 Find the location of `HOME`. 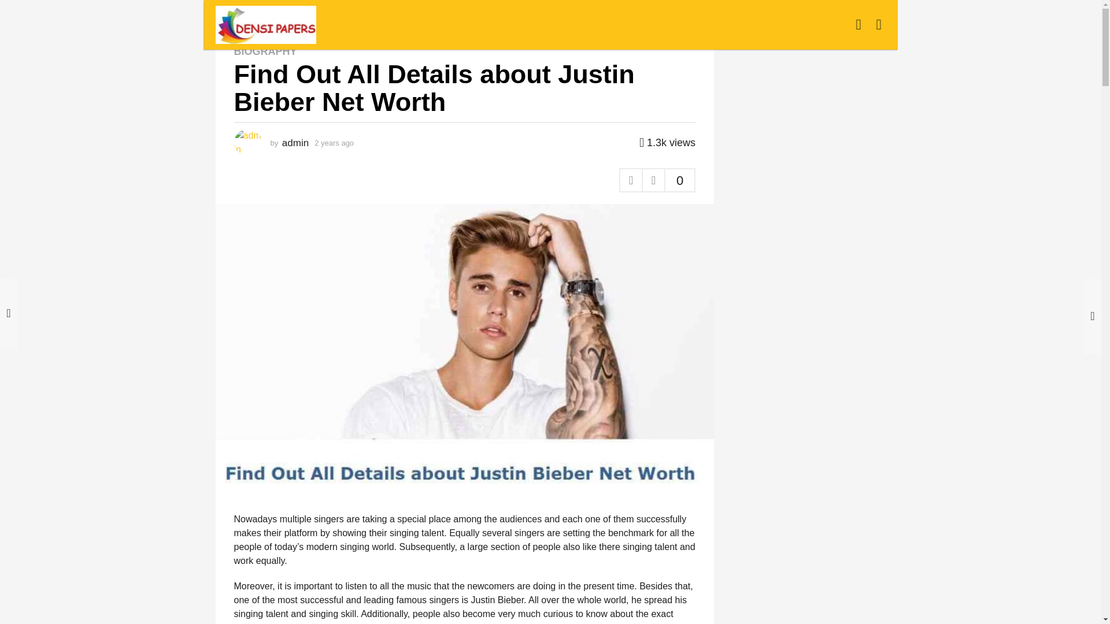

HOME is located at coordinates (227, 15).